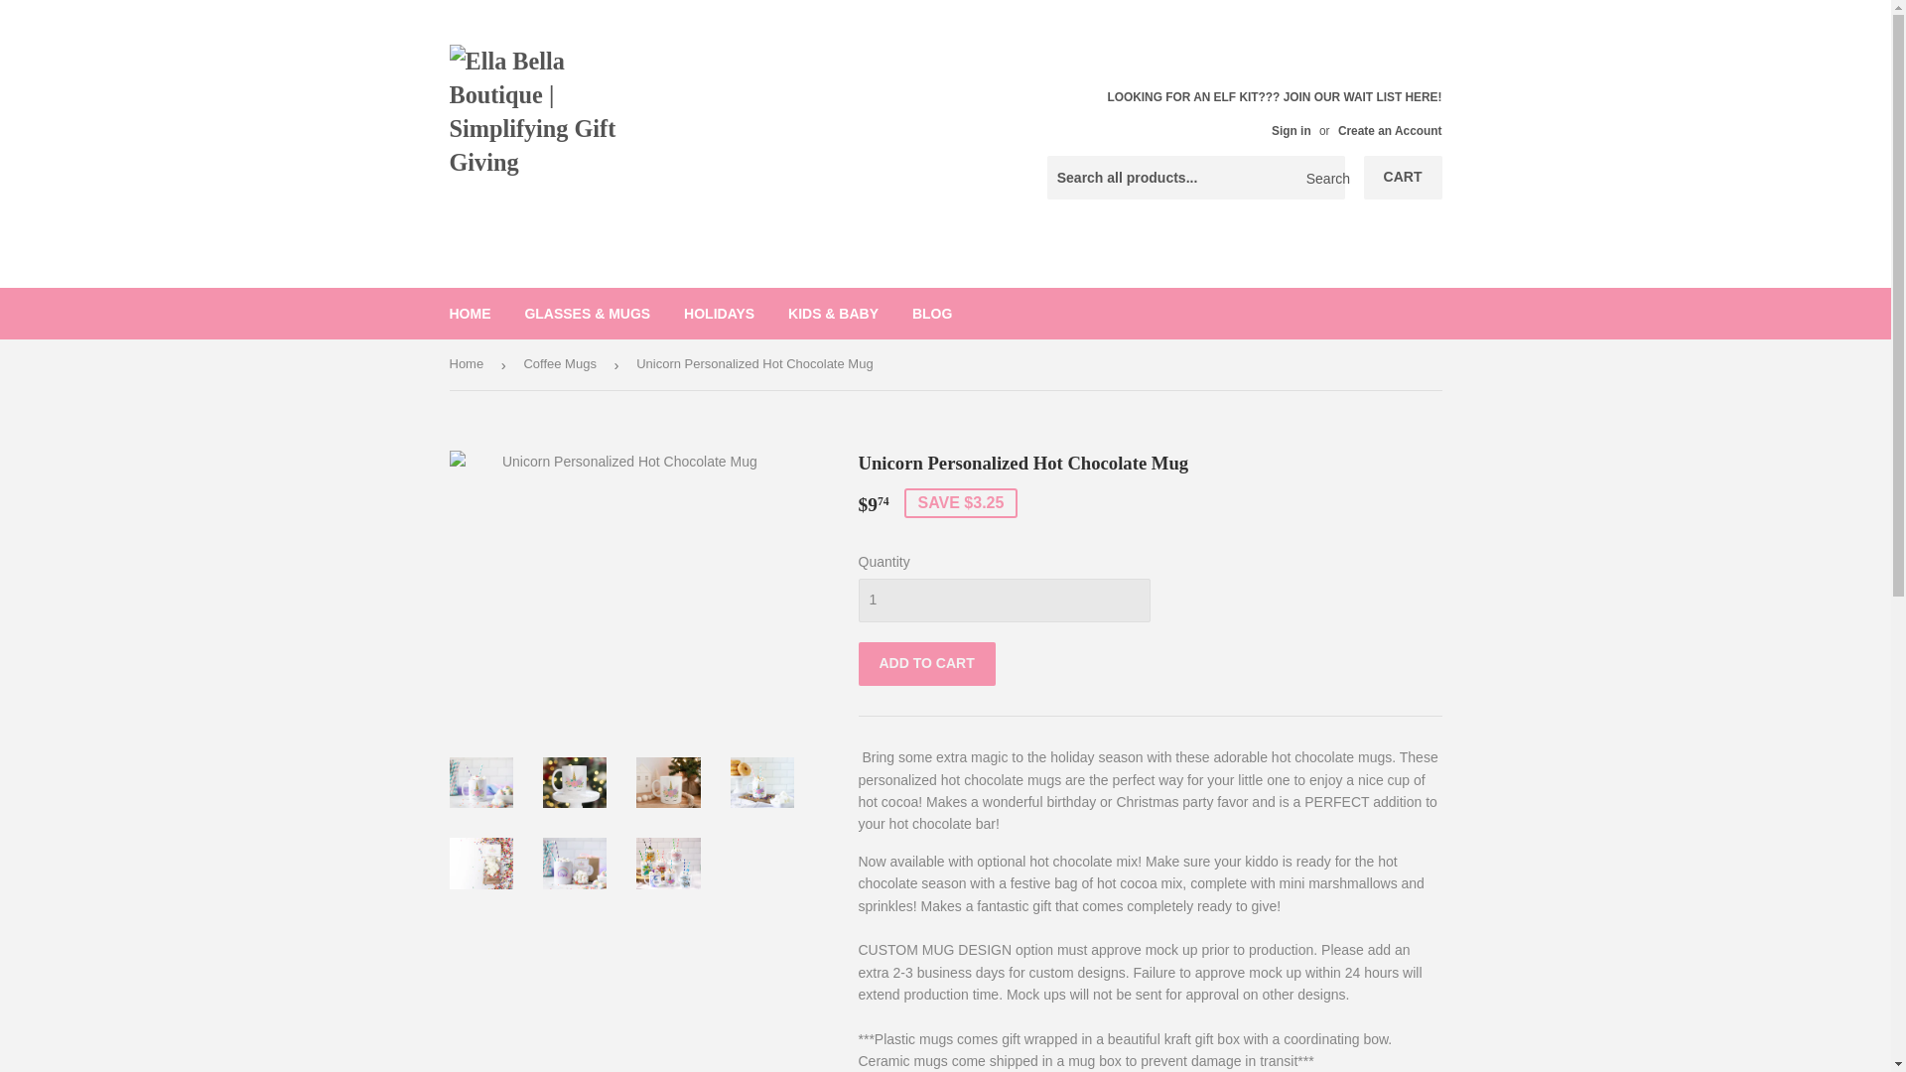  Describe the element at coordinates (1404, 177) in the screenshot. I see `CART` at that location.